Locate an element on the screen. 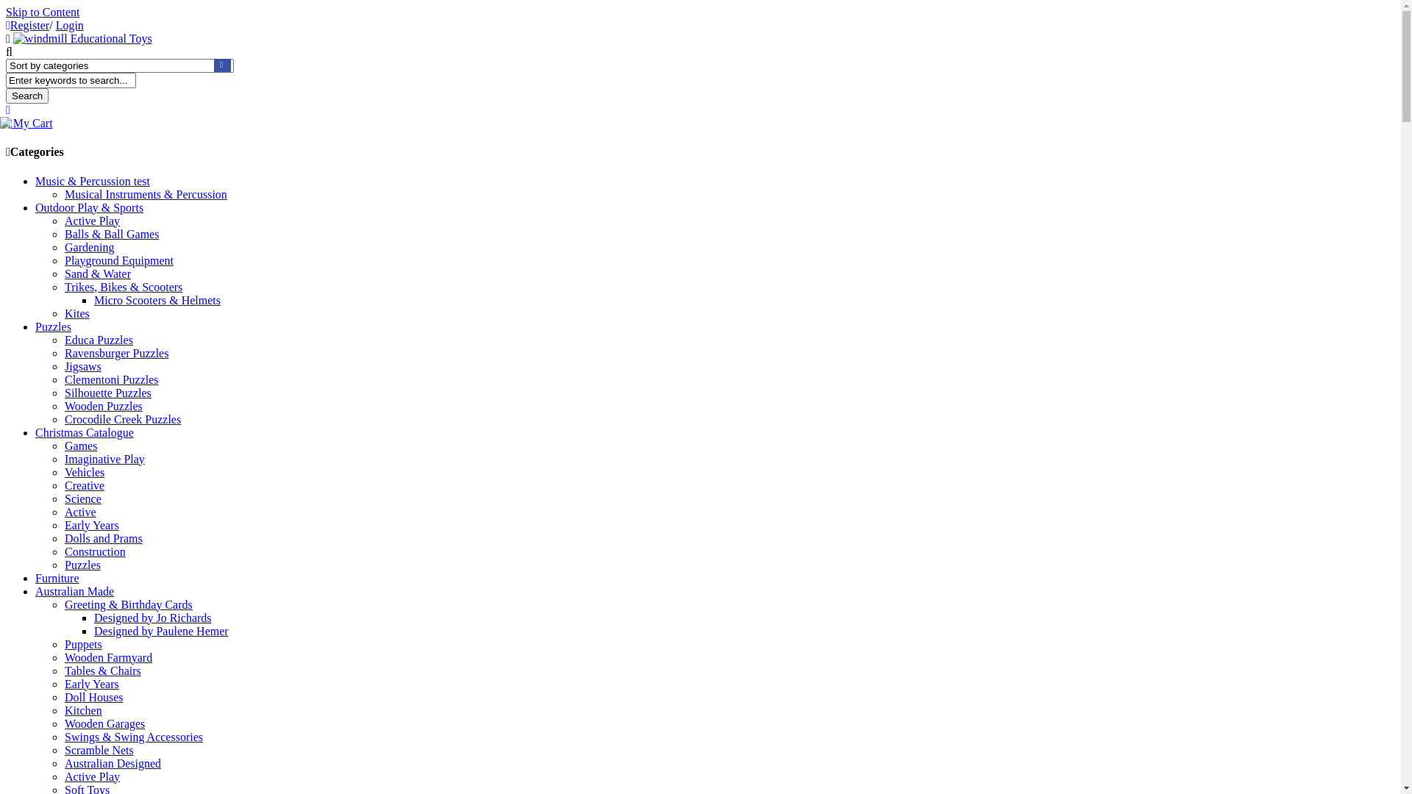 The width and height of the screenshot is (1412, 794). Educa Puzzles is located at coordinates (99, 340).